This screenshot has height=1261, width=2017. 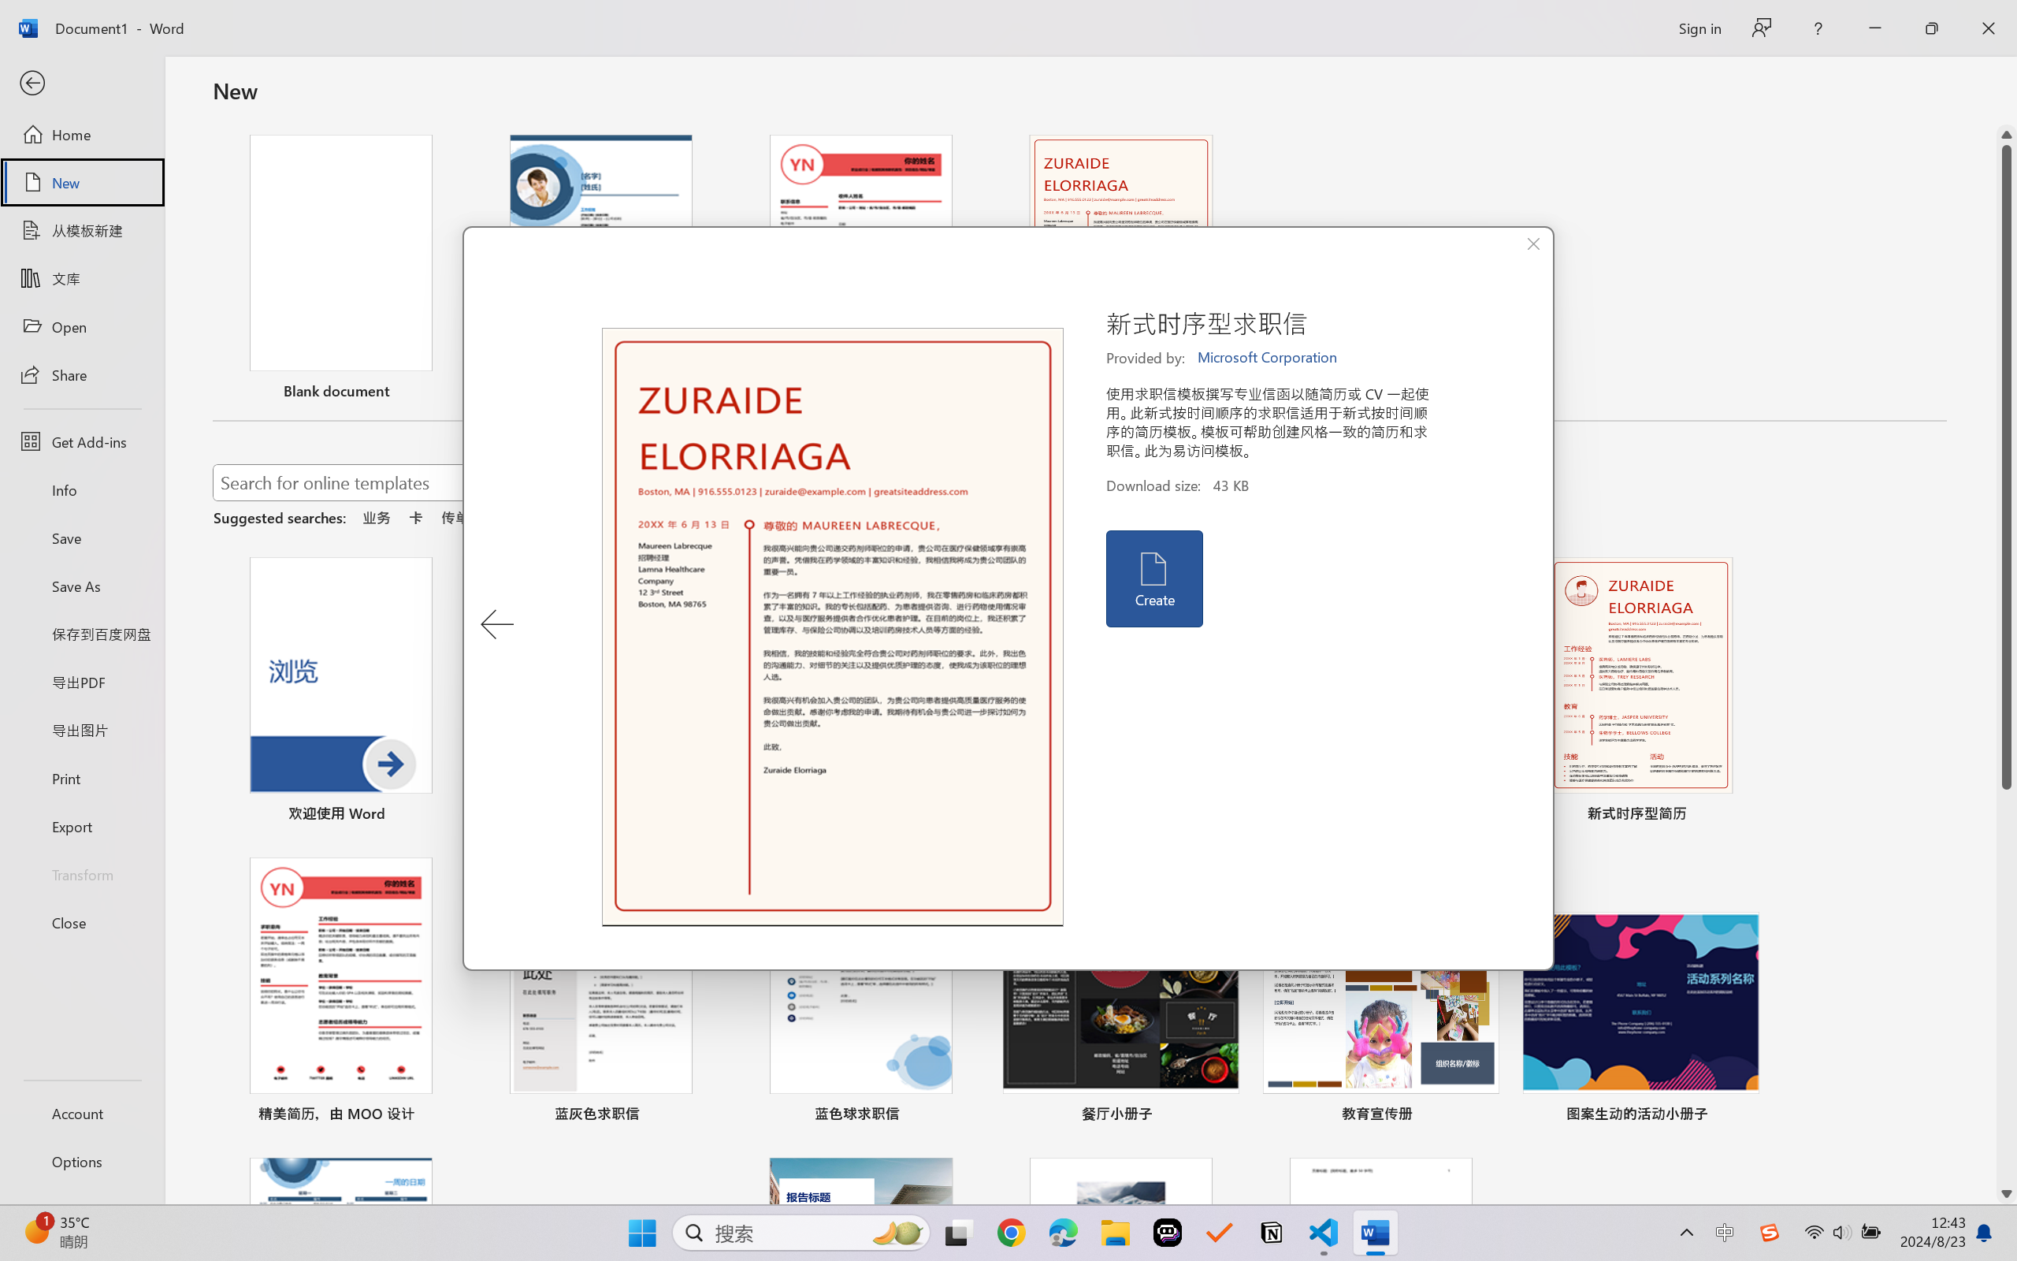 I want to click on Blank document, so click(x=340, y=270).